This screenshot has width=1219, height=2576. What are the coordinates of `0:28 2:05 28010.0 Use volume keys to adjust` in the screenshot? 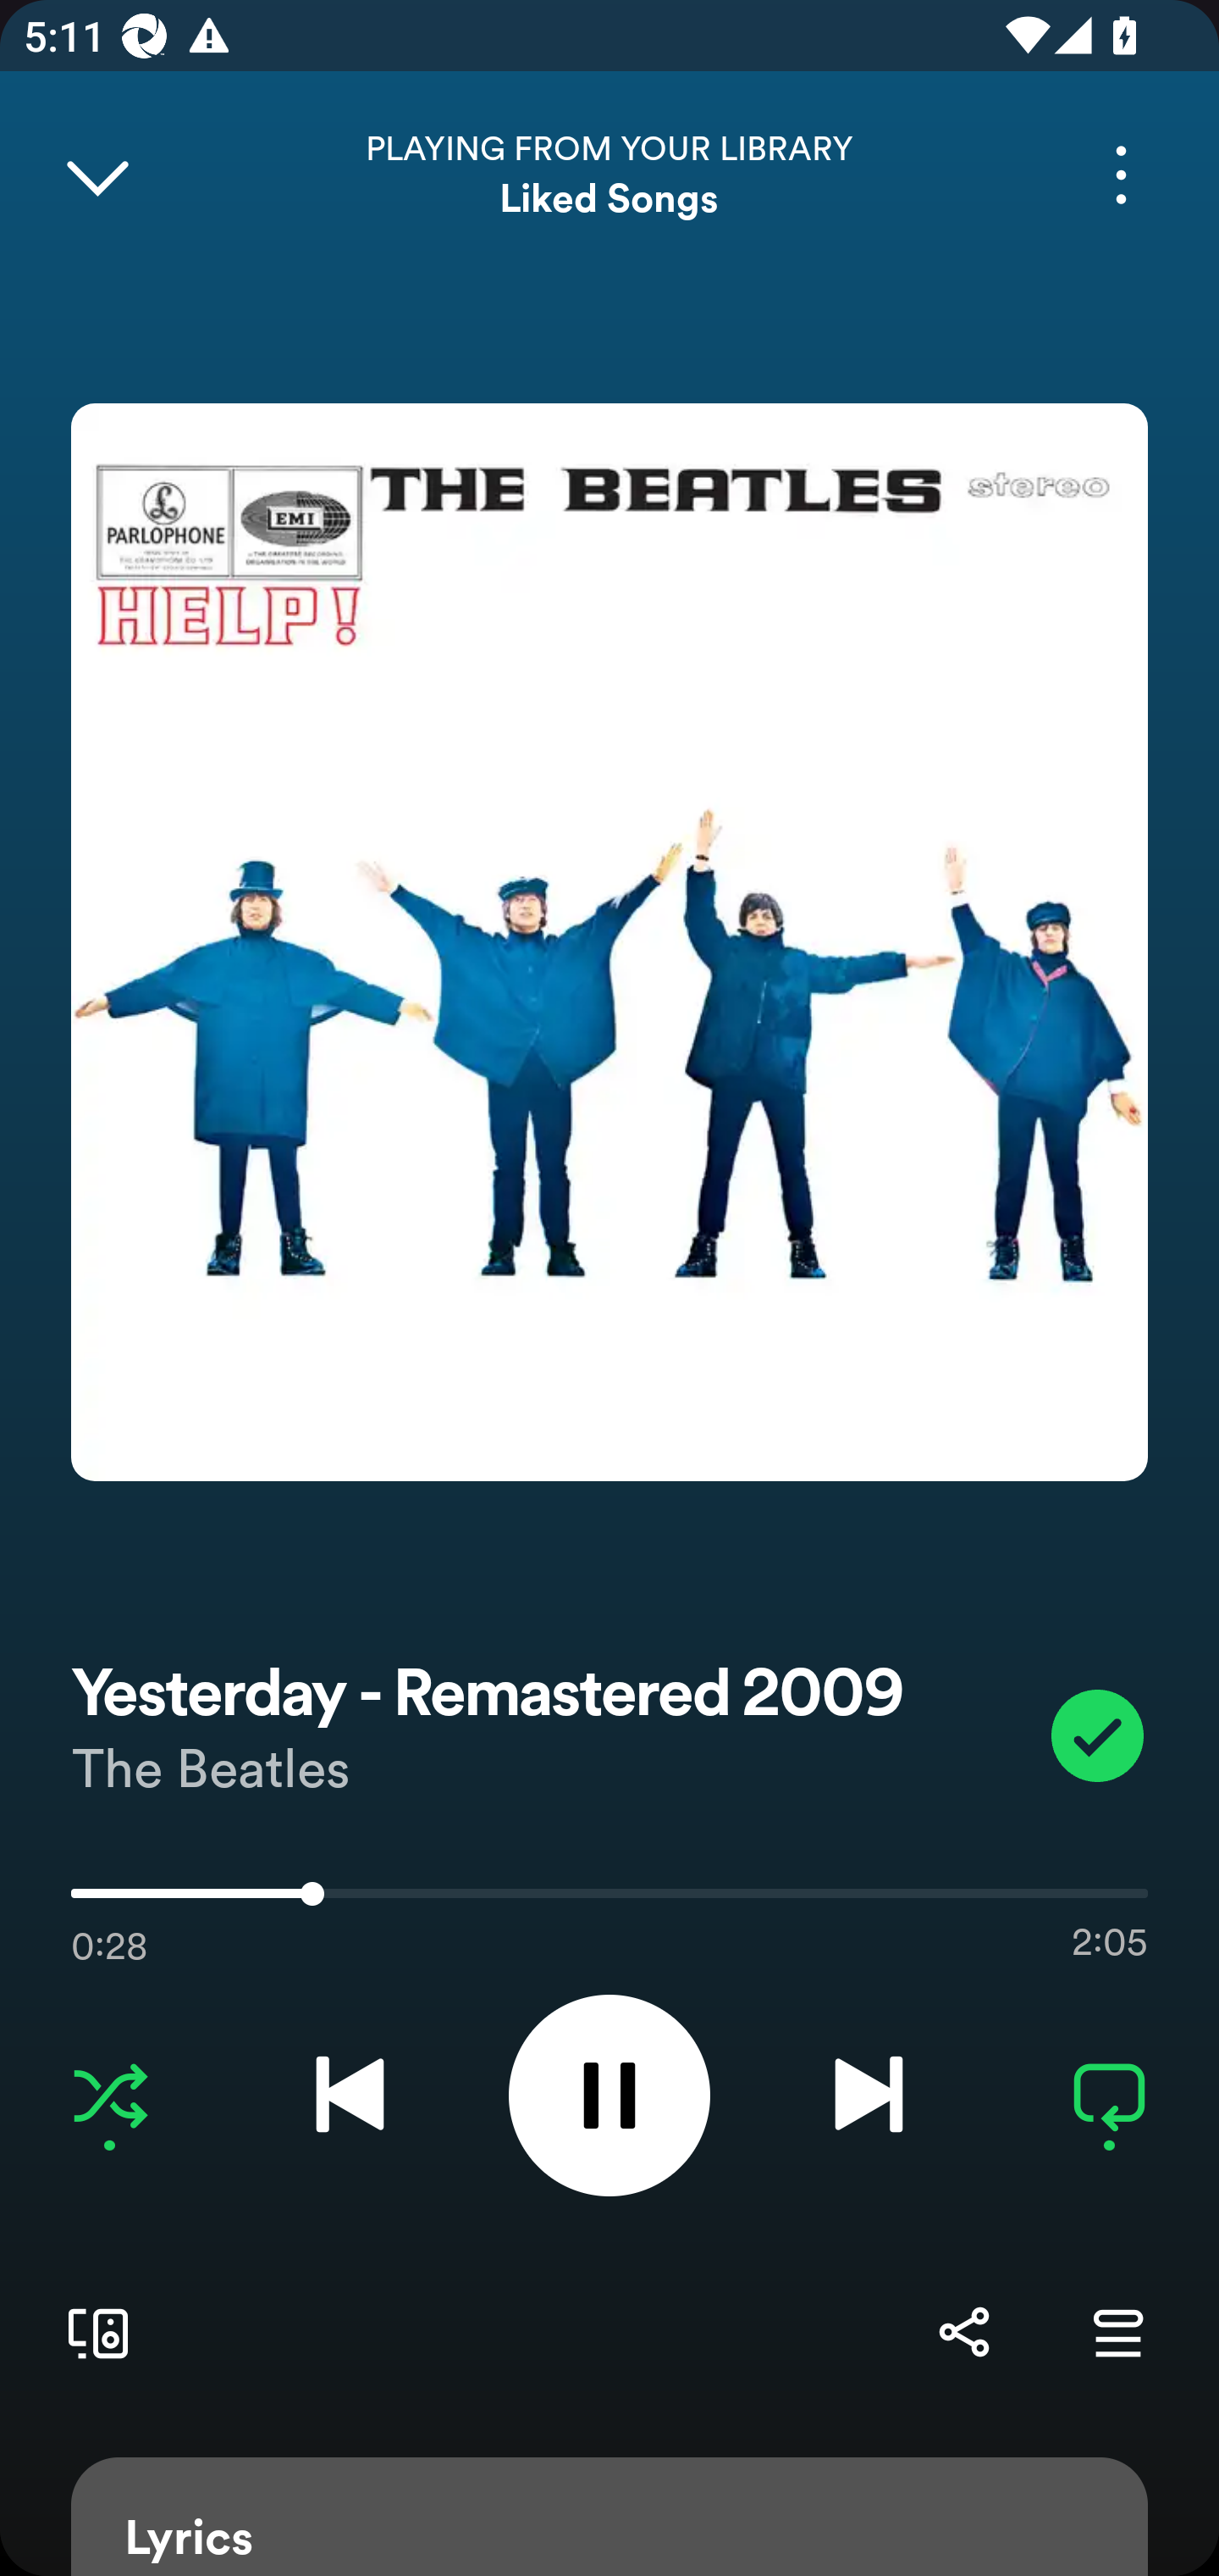 It's located at (609, 1901).